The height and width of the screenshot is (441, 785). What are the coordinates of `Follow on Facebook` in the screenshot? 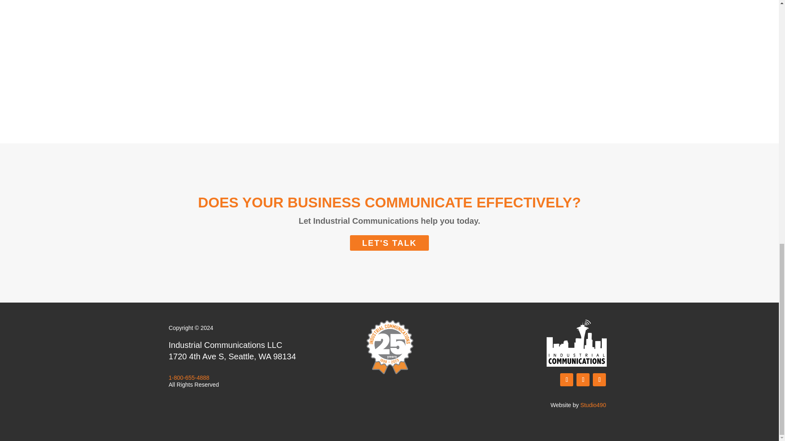 It's located at (567, 380).